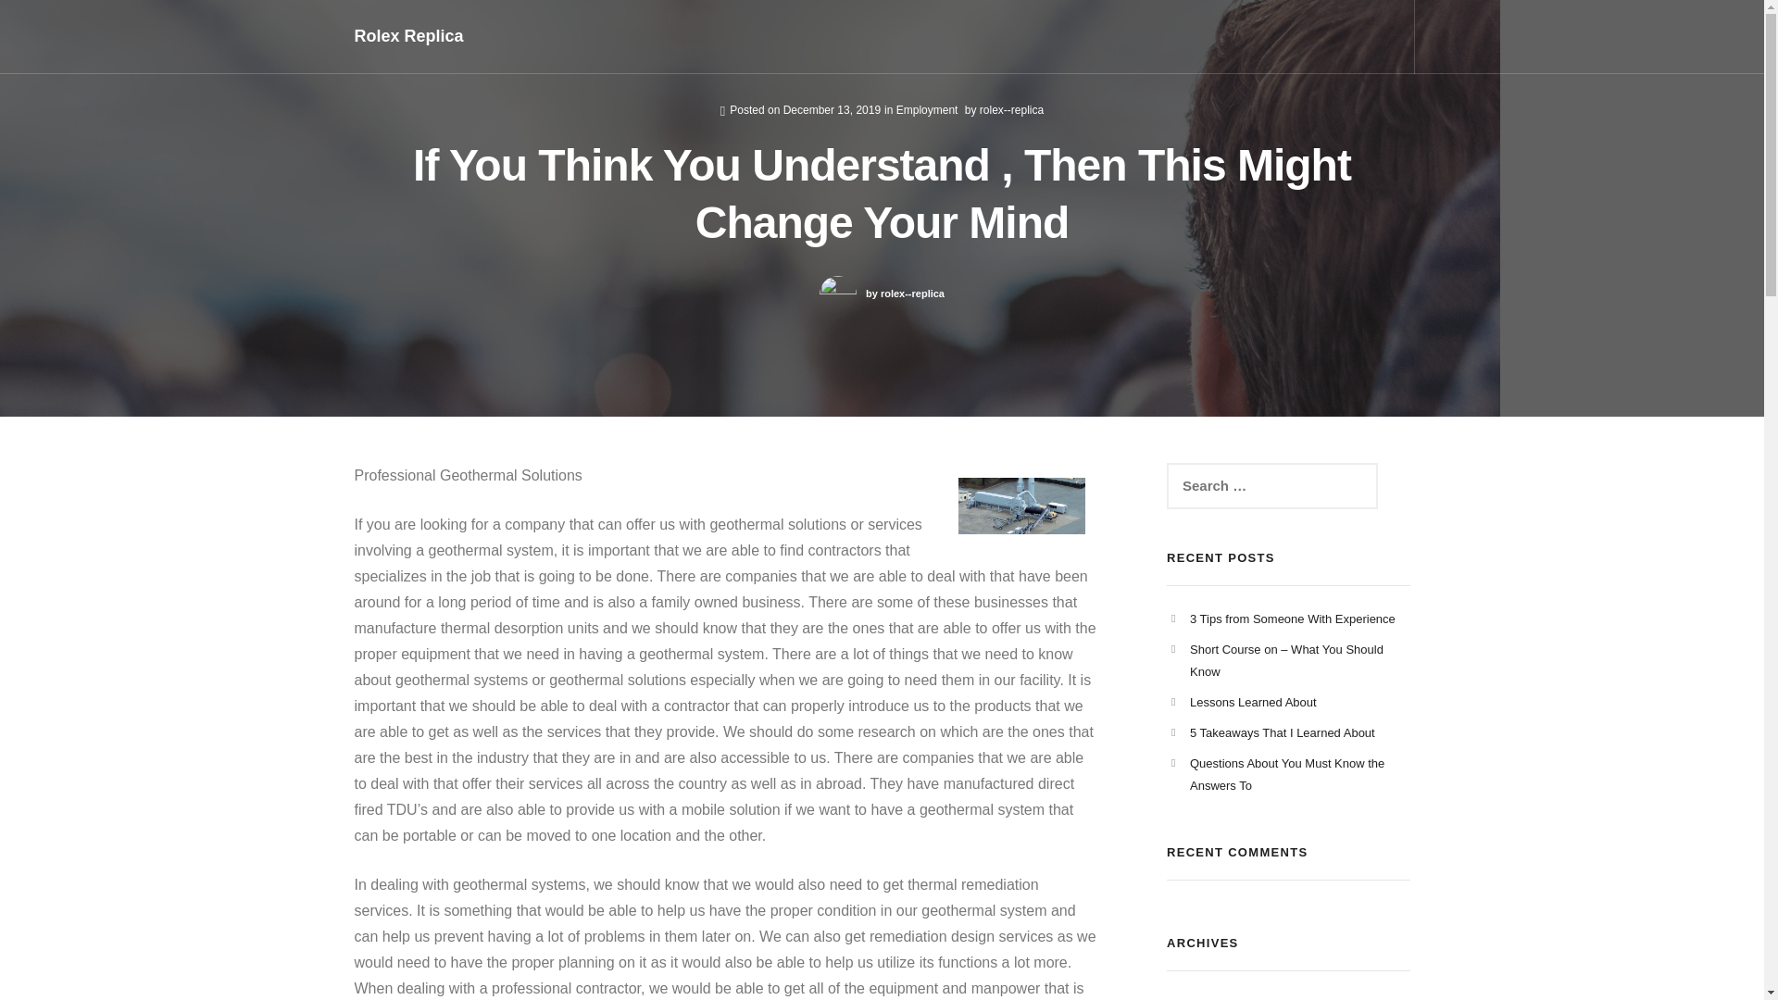 The height and width of the screenshot is (1000, 1778). What do you see at coordinates (926, 110) in the screenshot?
I see `Employment` at bounding box center [926, 110].